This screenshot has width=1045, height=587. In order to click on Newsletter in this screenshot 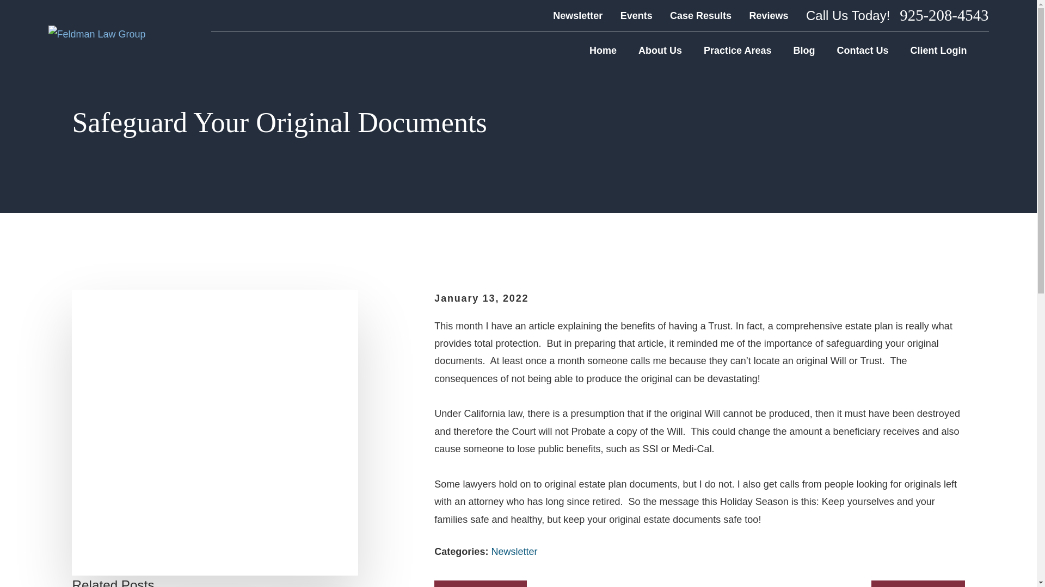, I will do `click(577, 15)`.